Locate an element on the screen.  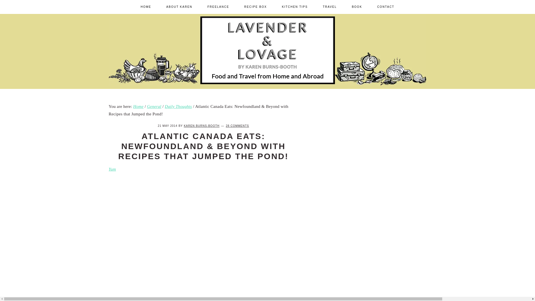
CONTACT is located at coordinates (386, 7).